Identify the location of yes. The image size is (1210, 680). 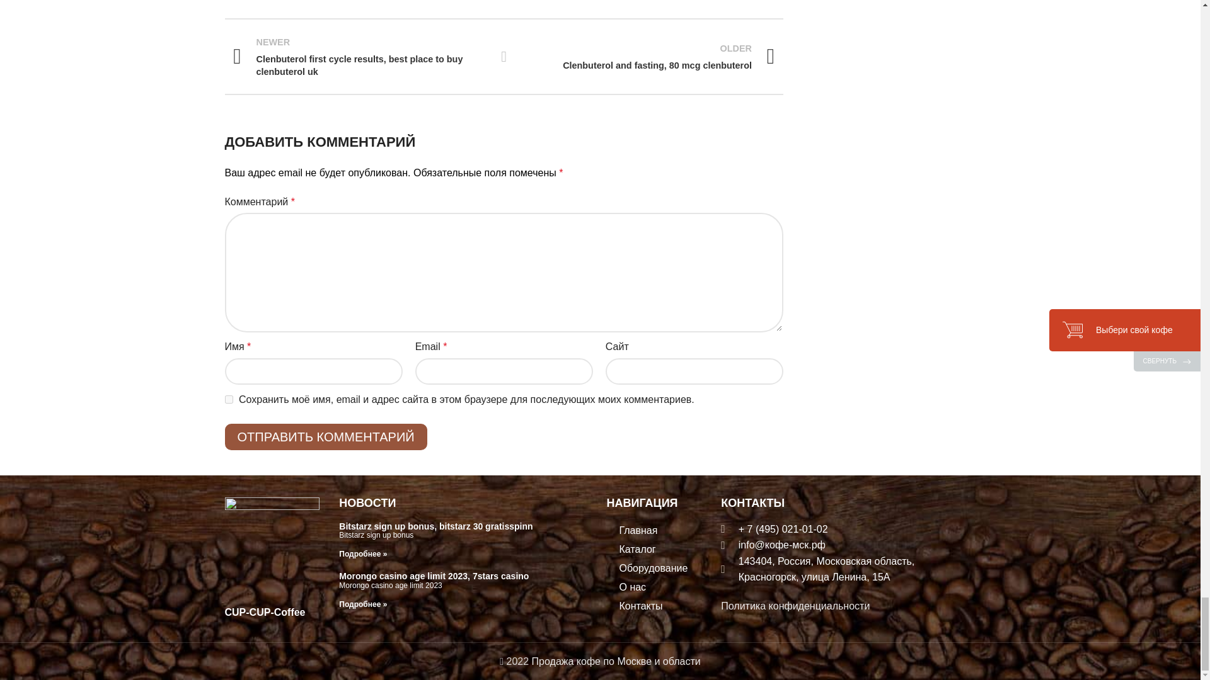
(648, 57).